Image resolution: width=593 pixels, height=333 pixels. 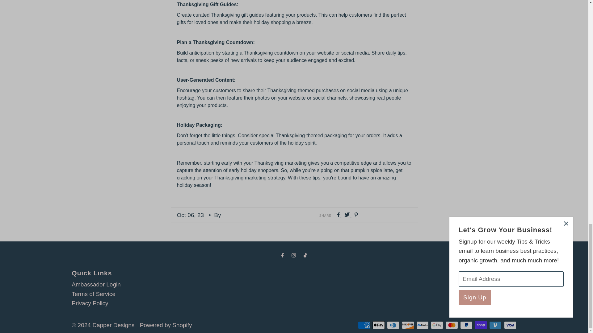 I want to click on Venmo, so click(x=495, y=325).